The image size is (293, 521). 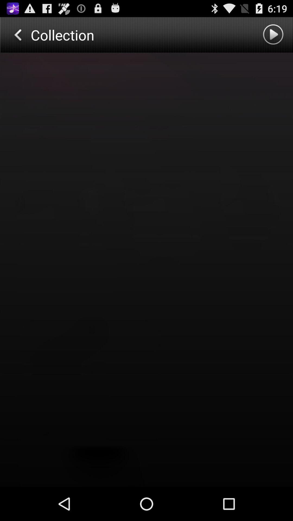 What do you see at coordinates (274, 35) in the screenshot?
I see `play music collection` at bounding box center [274, 35].